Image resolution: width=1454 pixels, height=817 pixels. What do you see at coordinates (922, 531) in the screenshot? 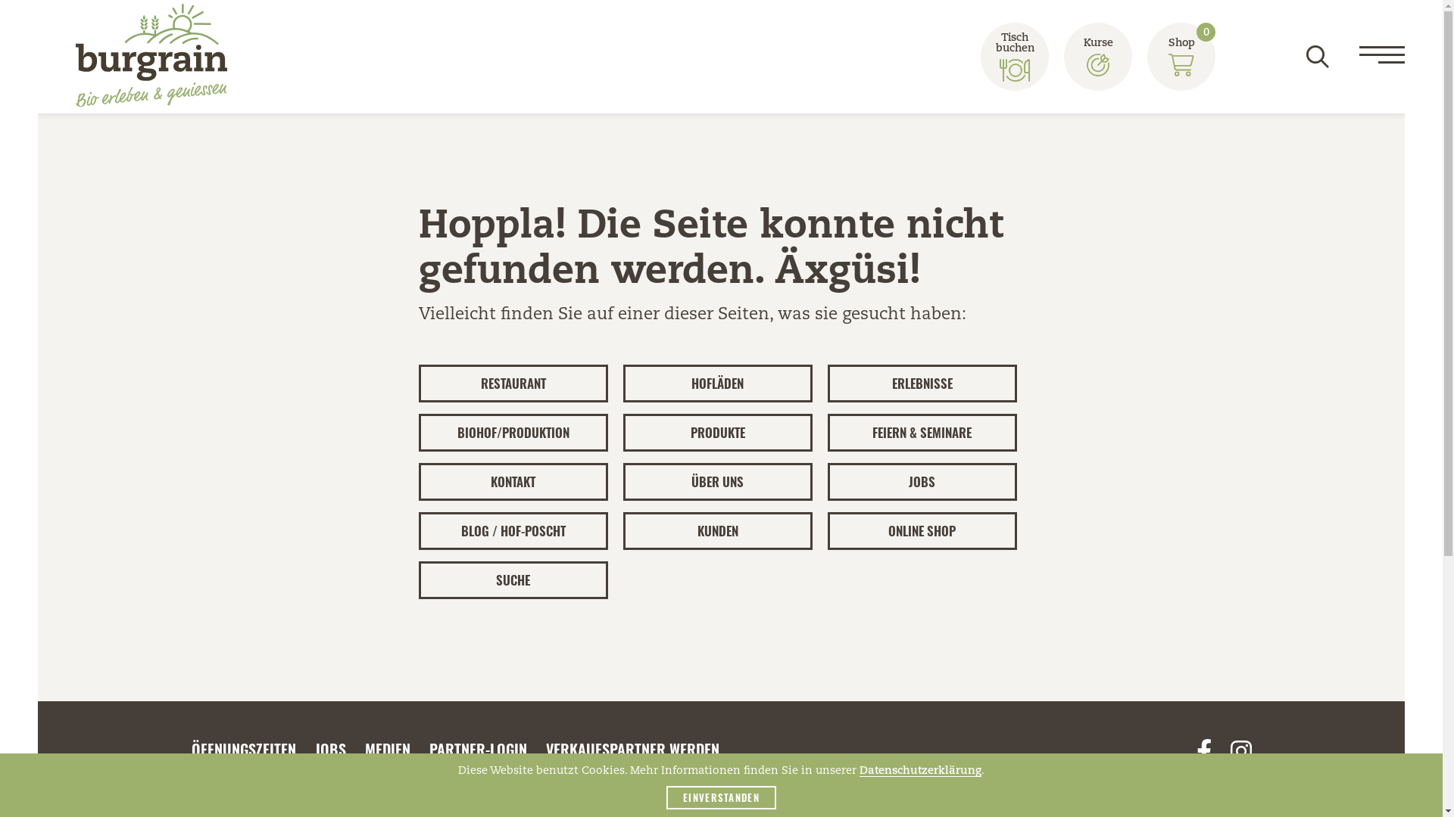
I see `ONLINE SHOP` at bounding box center [922, 531].